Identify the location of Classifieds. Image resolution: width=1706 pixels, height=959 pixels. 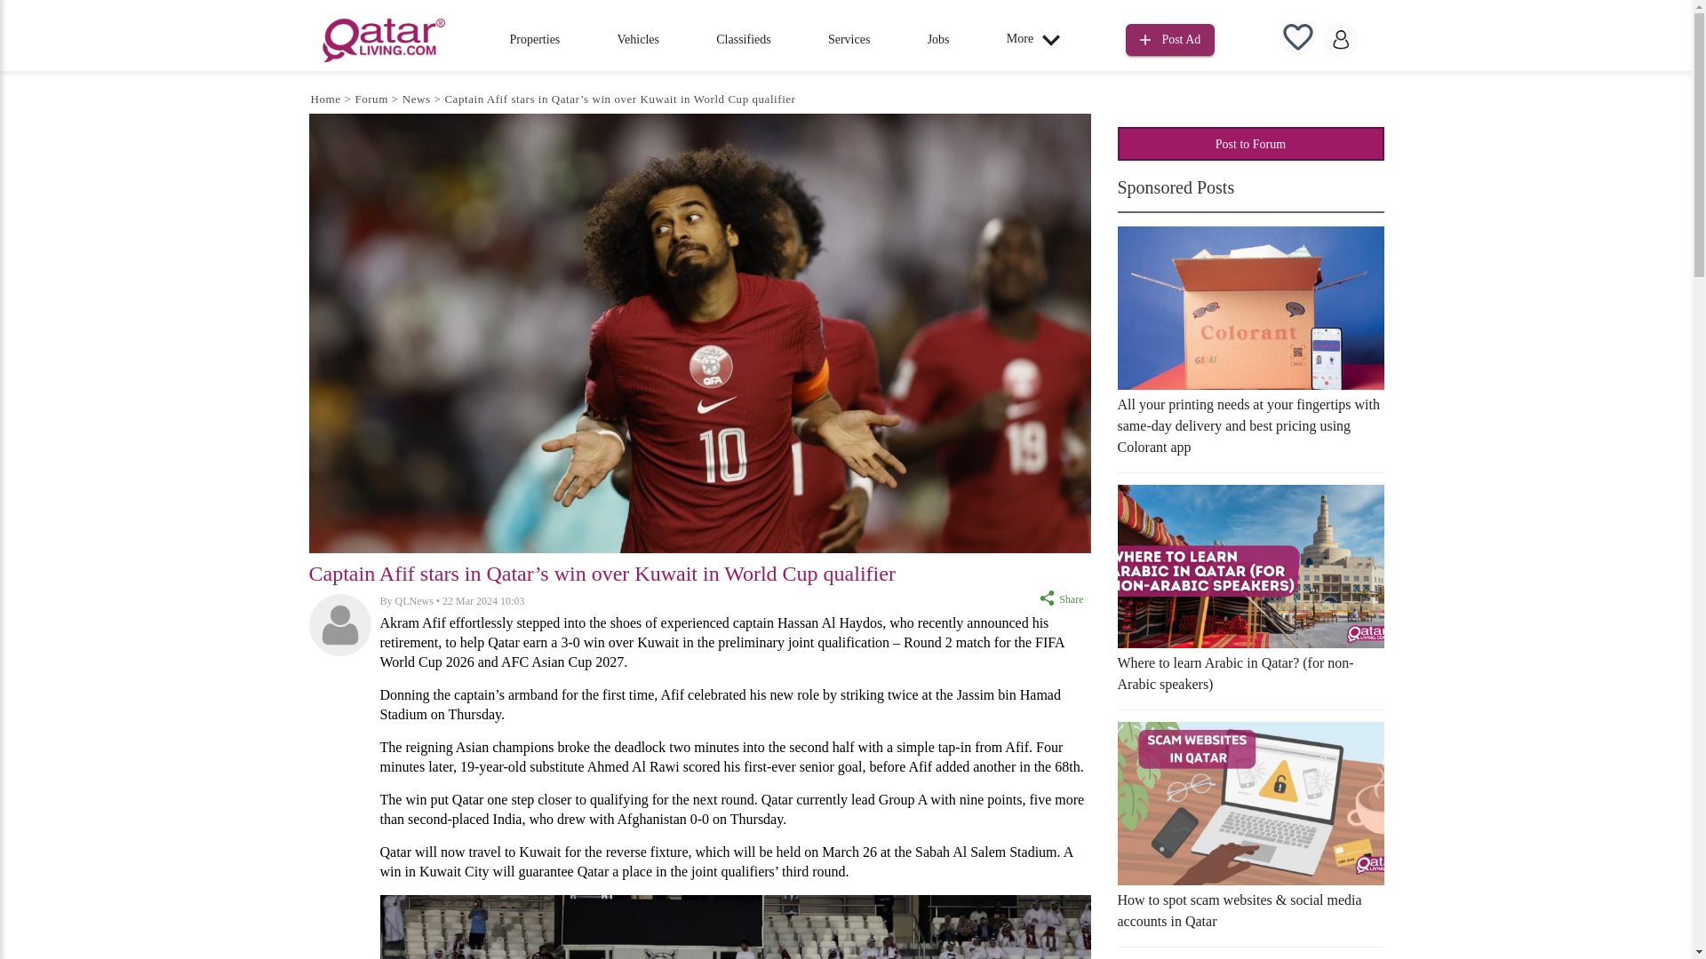
(743, 39).